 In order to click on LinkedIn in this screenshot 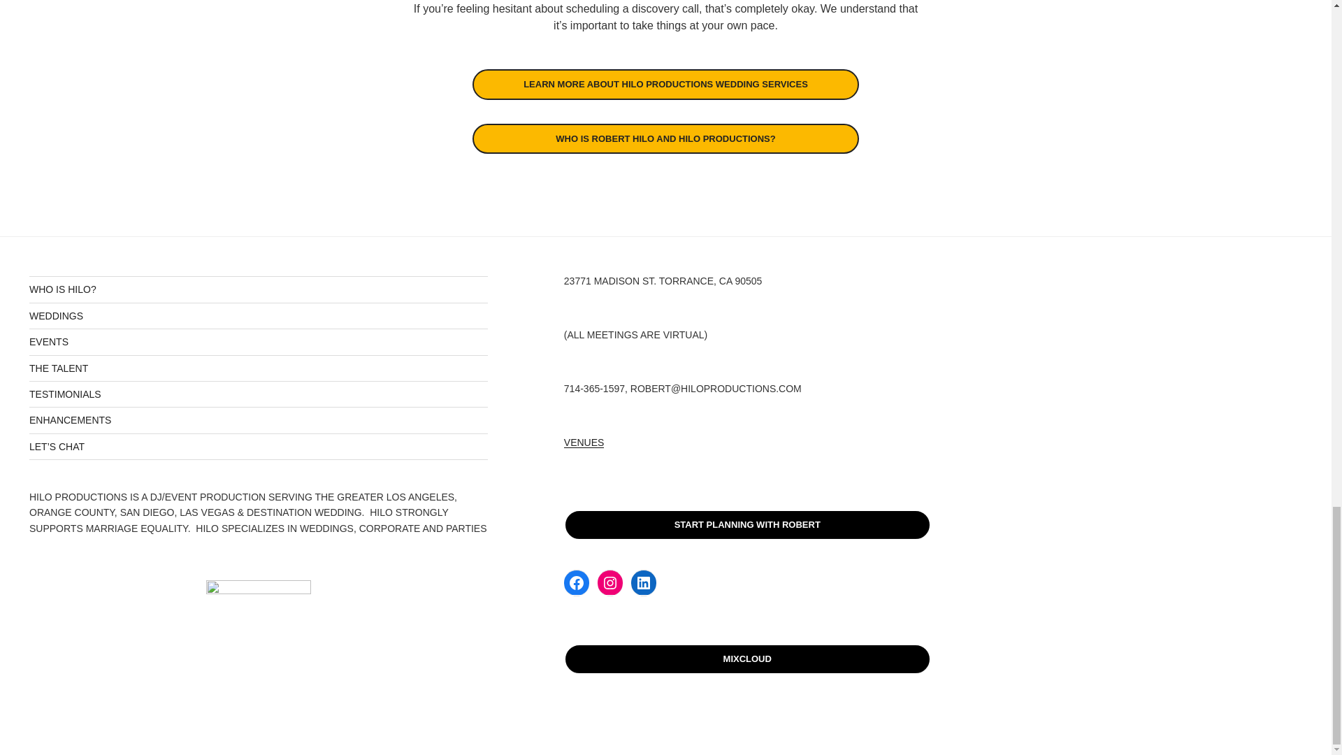, I will do `click(643, 583)`.